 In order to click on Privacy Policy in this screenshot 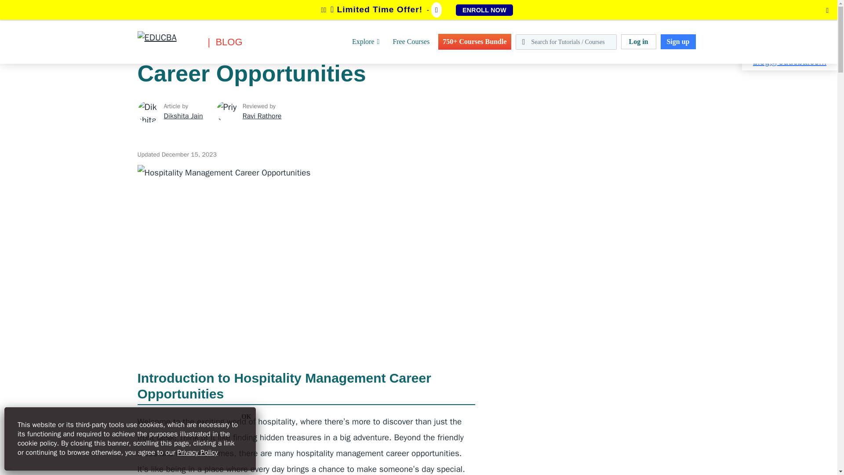, I will do `click(197, 452)`.